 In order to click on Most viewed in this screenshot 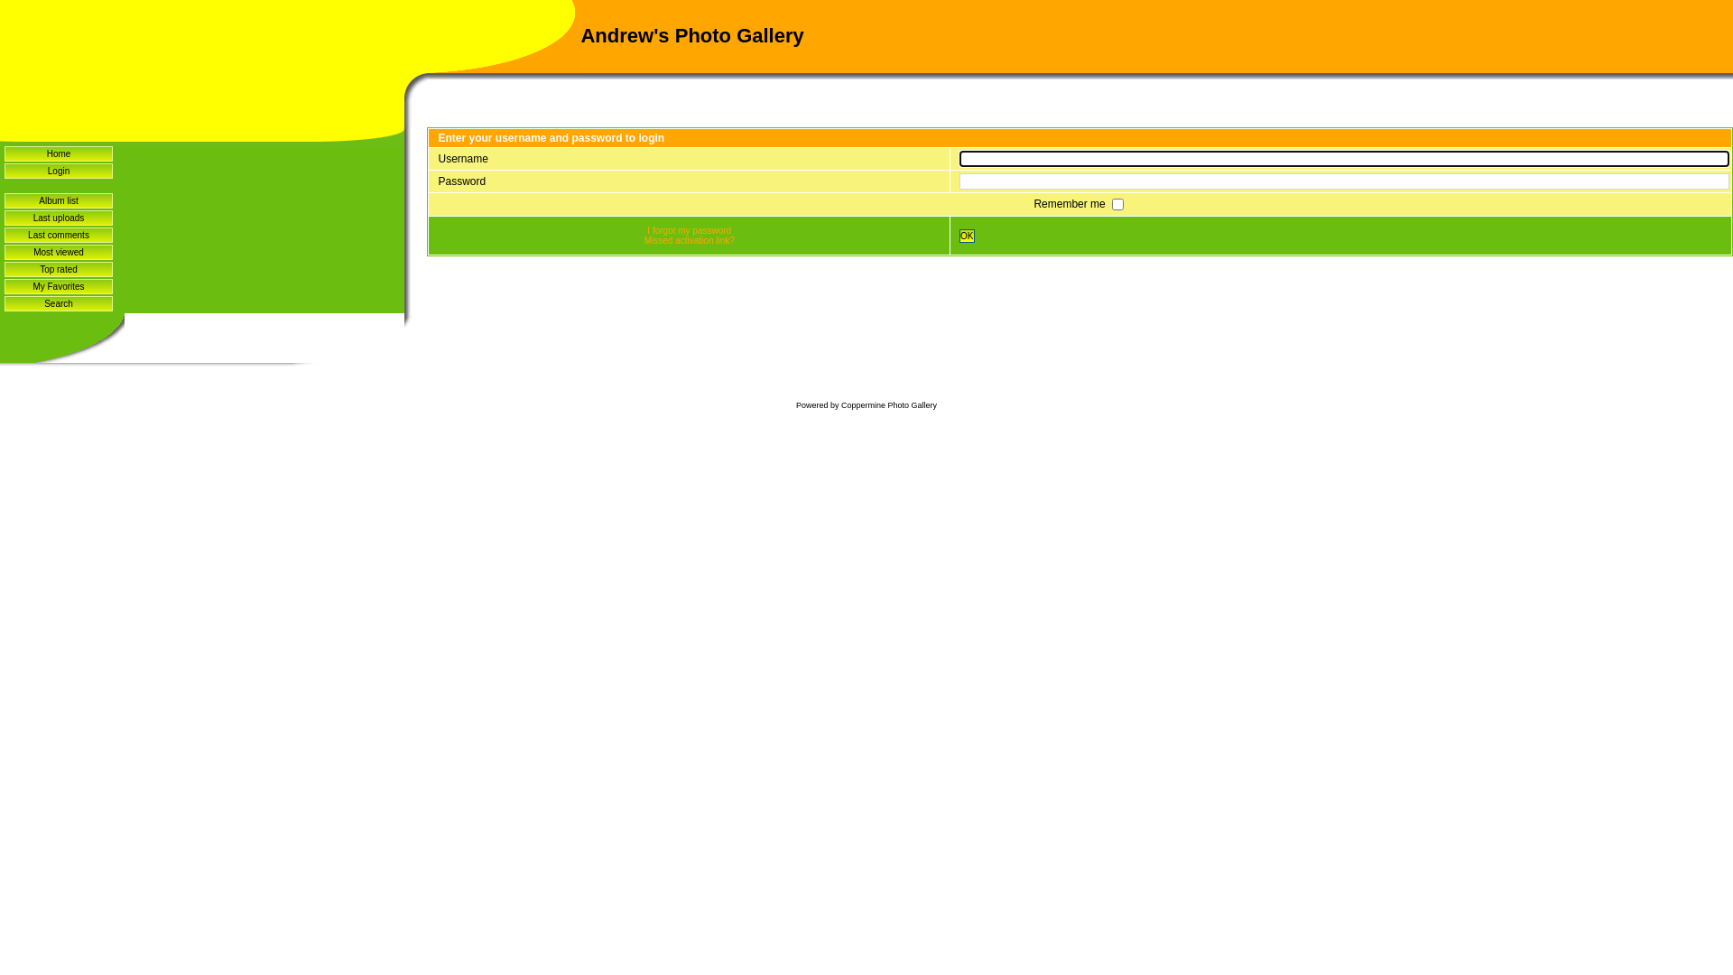, I will do `click(59, 253)`.